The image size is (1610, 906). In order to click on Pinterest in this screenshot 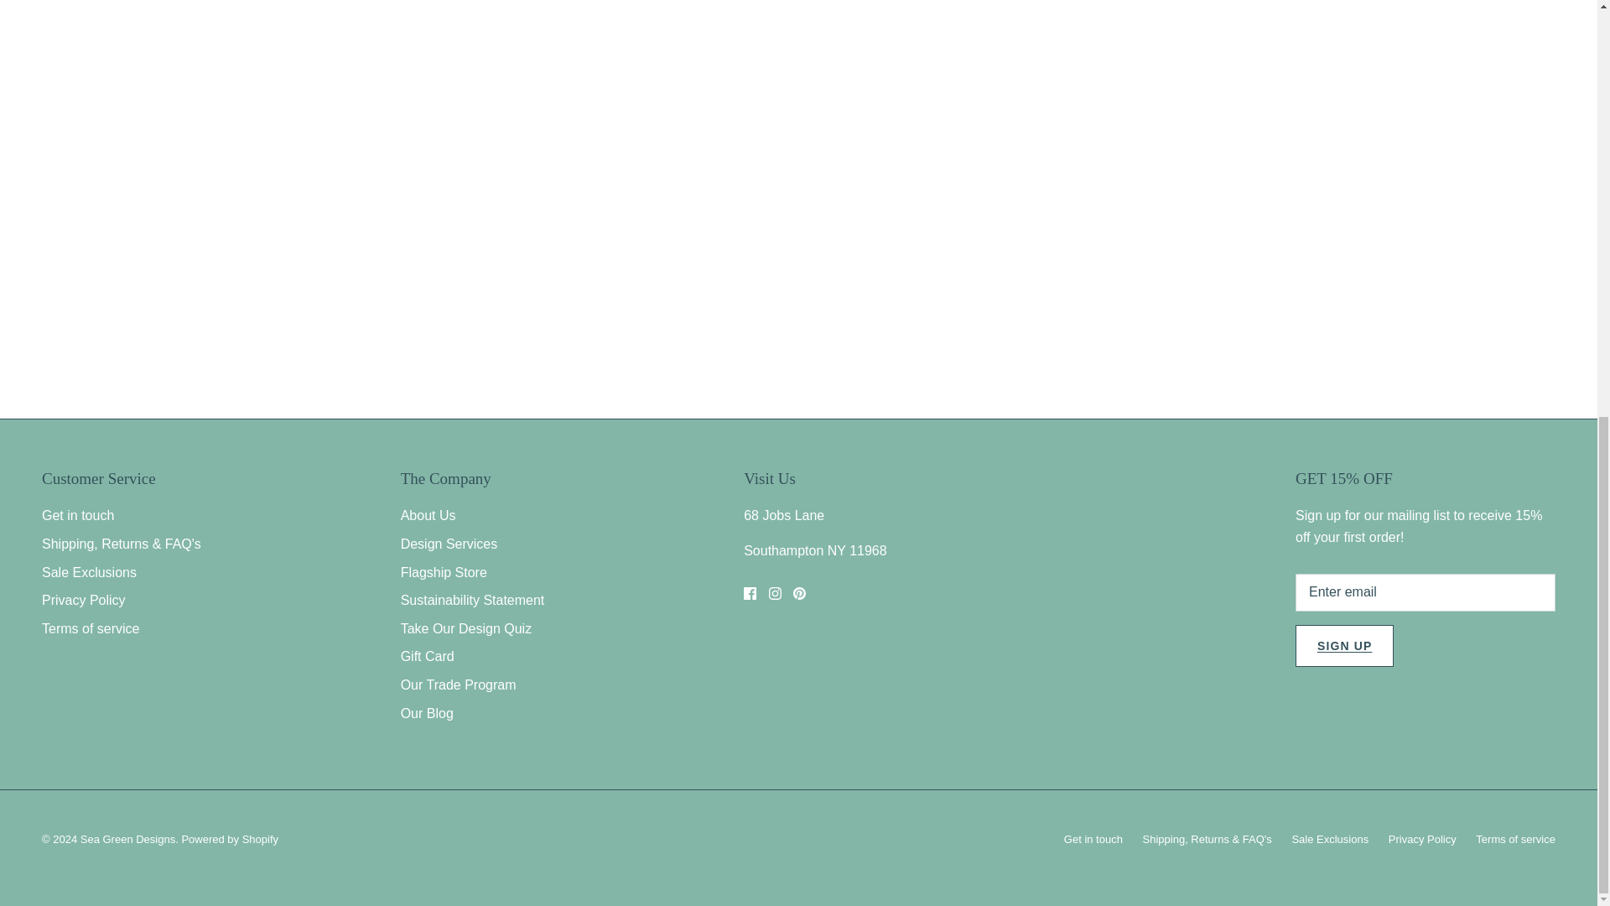, I will do `click(800, 592)`.